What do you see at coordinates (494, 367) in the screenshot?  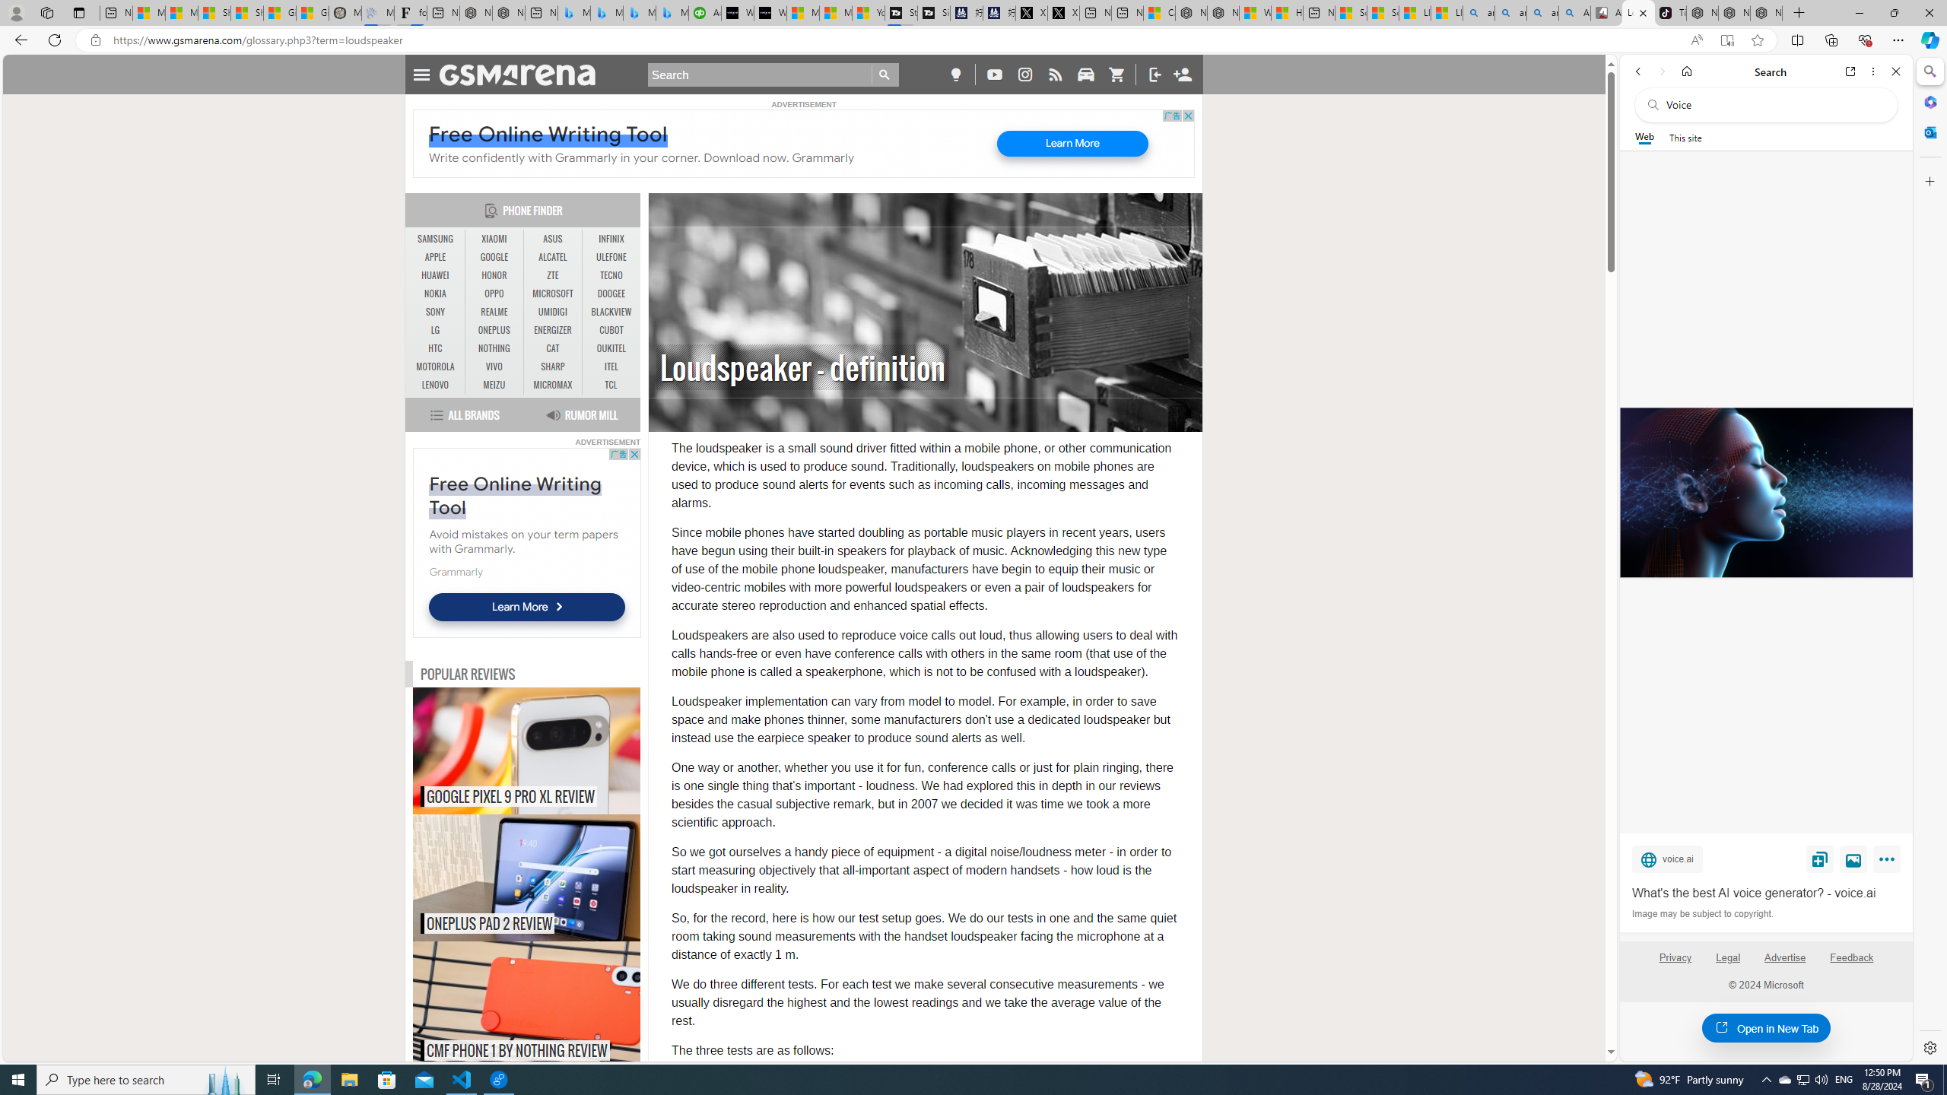 I see `VIVO` at bounding box center [494, 367].